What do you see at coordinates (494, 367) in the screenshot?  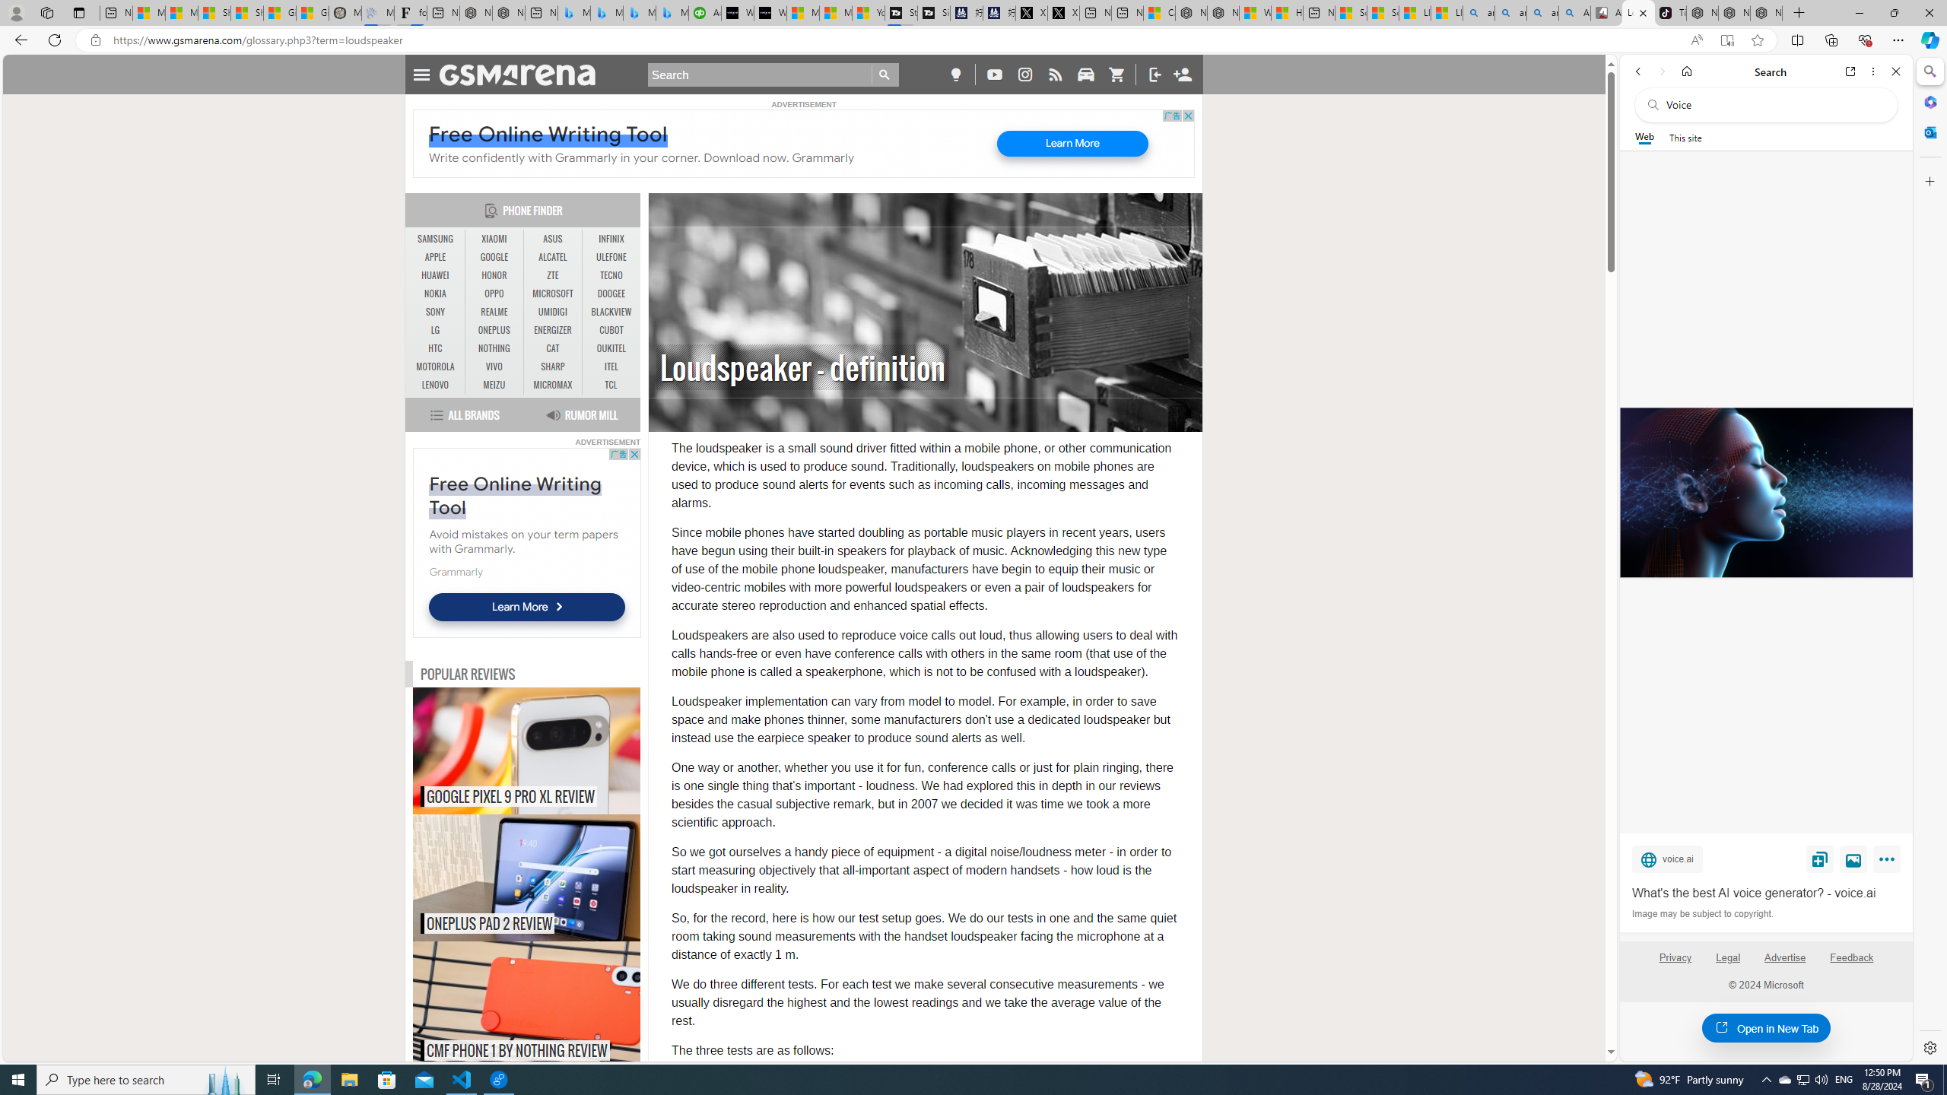 I see `VIVO` at bounding box center [494, 367].